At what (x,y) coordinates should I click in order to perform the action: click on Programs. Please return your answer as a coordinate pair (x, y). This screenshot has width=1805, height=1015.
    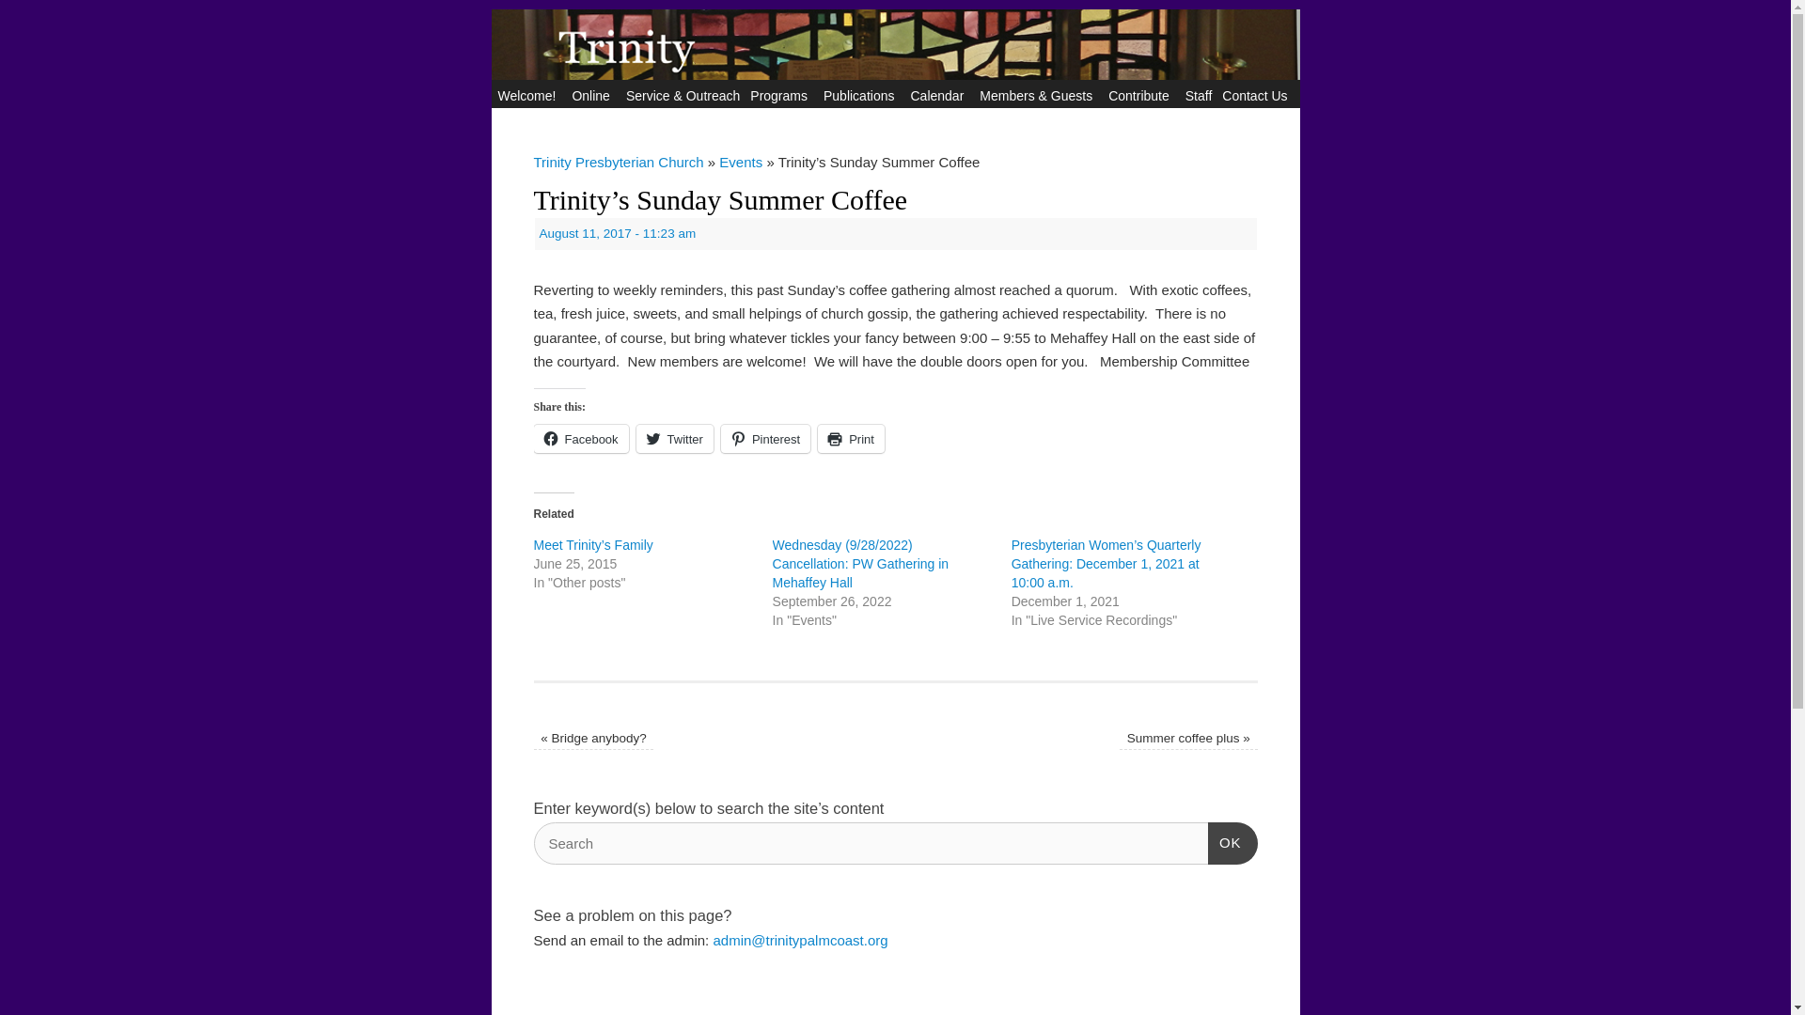
    Looking at the image, I should click on (780, 94).